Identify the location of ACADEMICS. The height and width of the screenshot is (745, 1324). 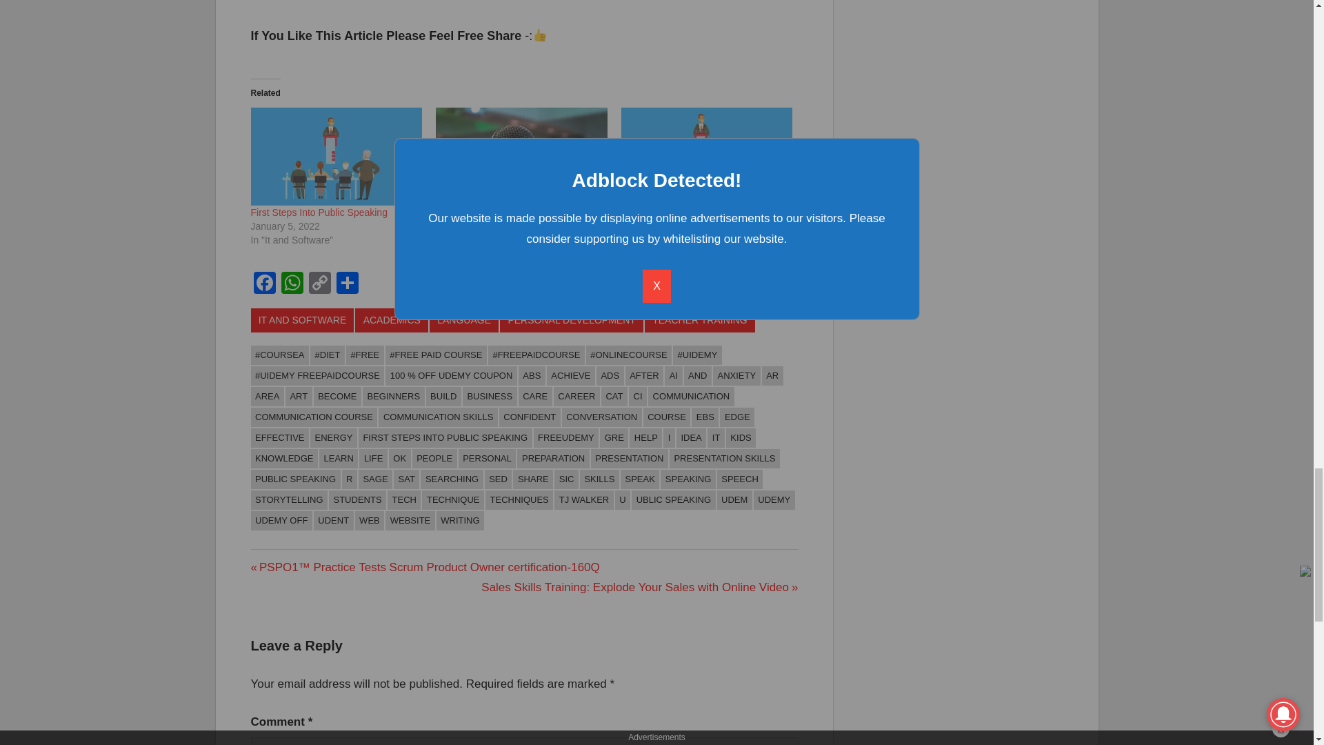
(391, 320).